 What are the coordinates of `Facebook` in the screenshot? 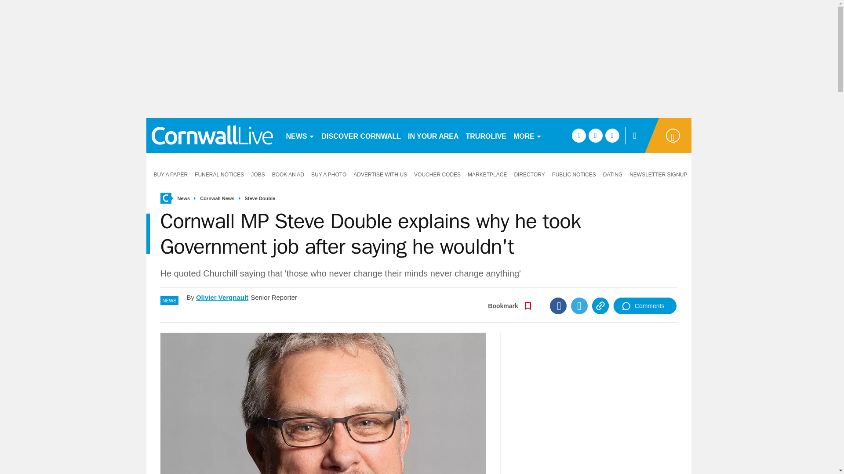 It's located at (558, 306).